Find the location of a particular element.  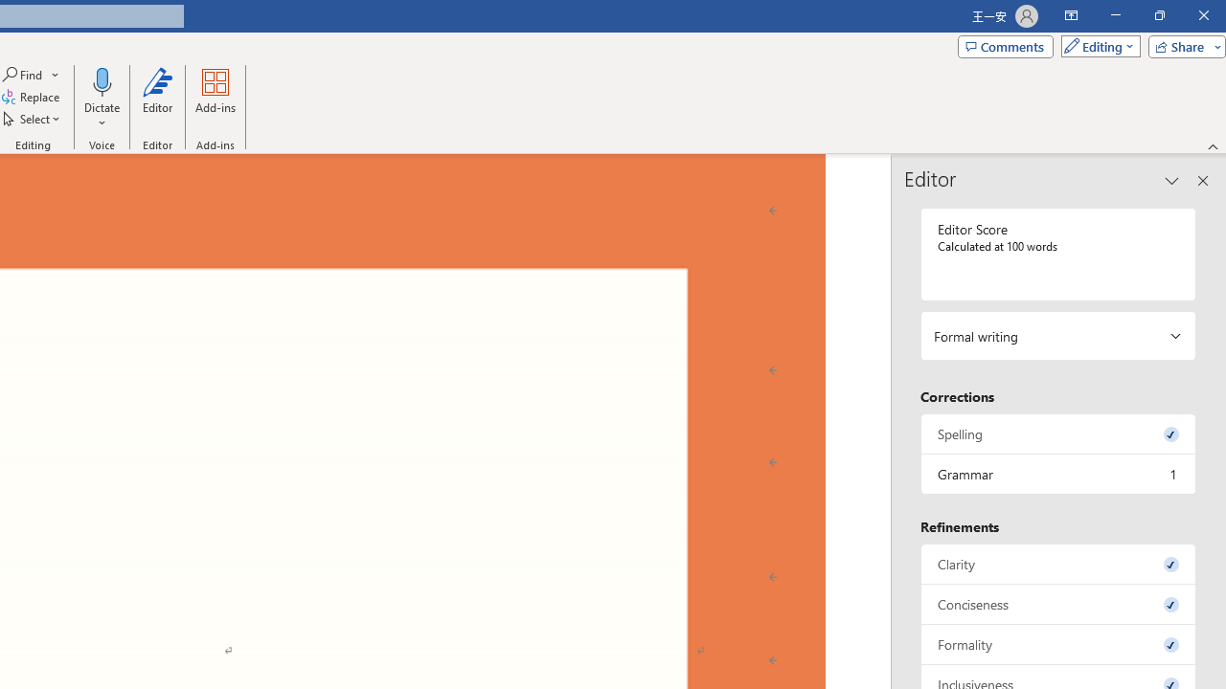

Formality, 0 issues. Press space or enter to review items. is located at coordinates (1058, 645).